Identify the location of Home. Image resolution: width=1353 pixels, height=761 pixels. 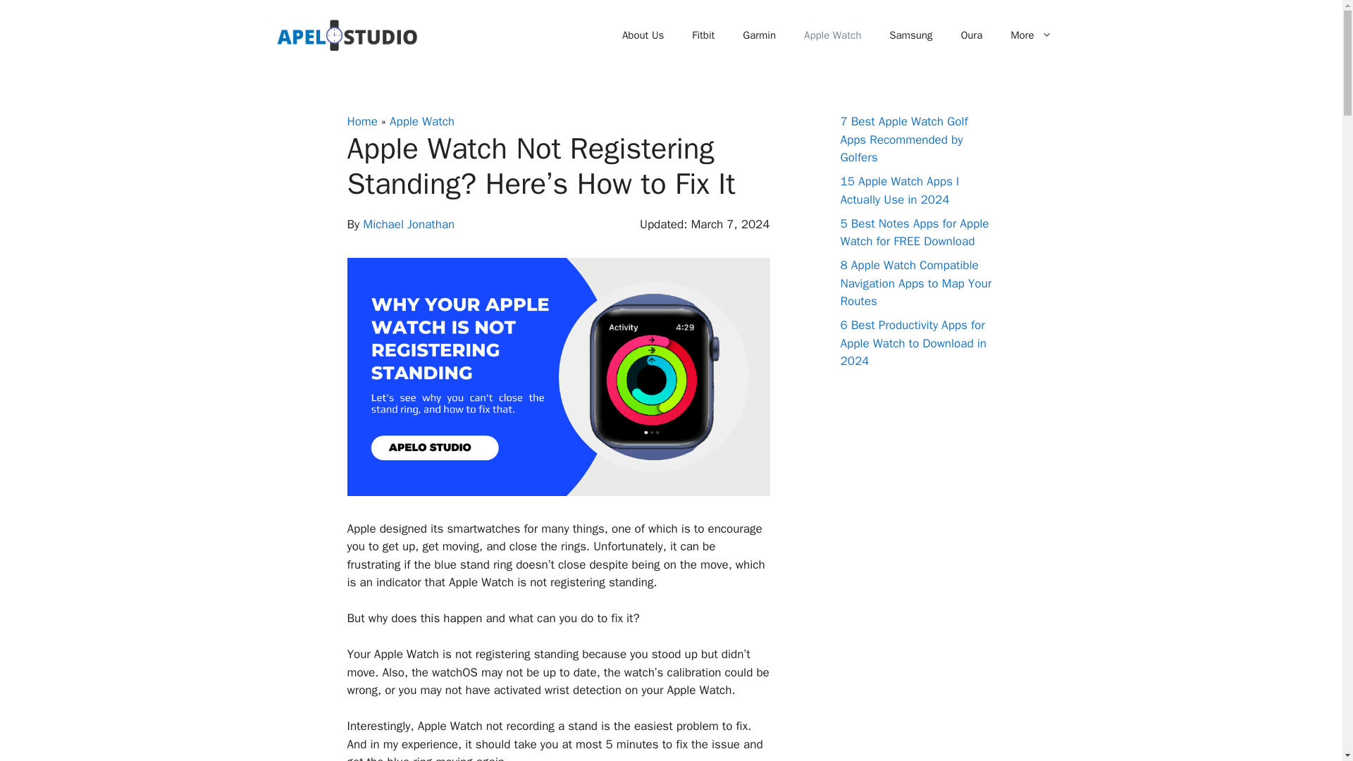
(362, 121).